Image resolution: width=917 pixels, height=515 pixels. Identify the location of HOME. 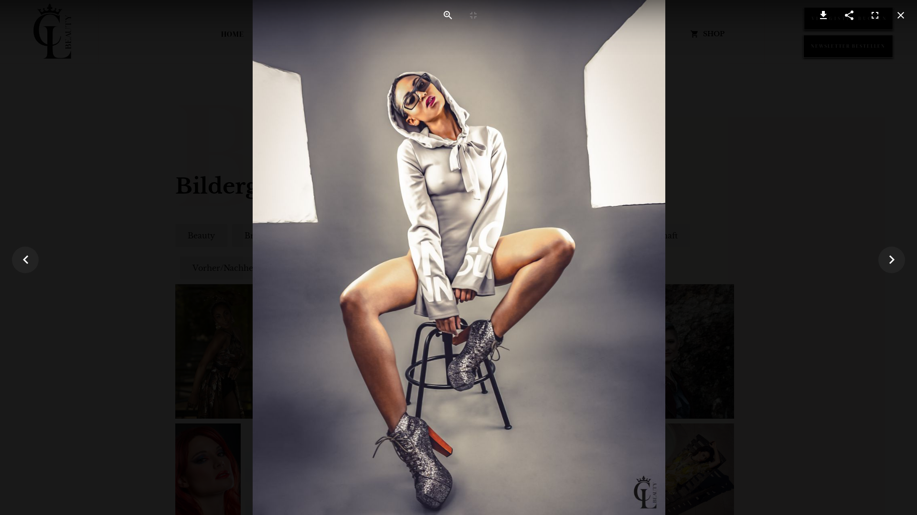
(233, 34).